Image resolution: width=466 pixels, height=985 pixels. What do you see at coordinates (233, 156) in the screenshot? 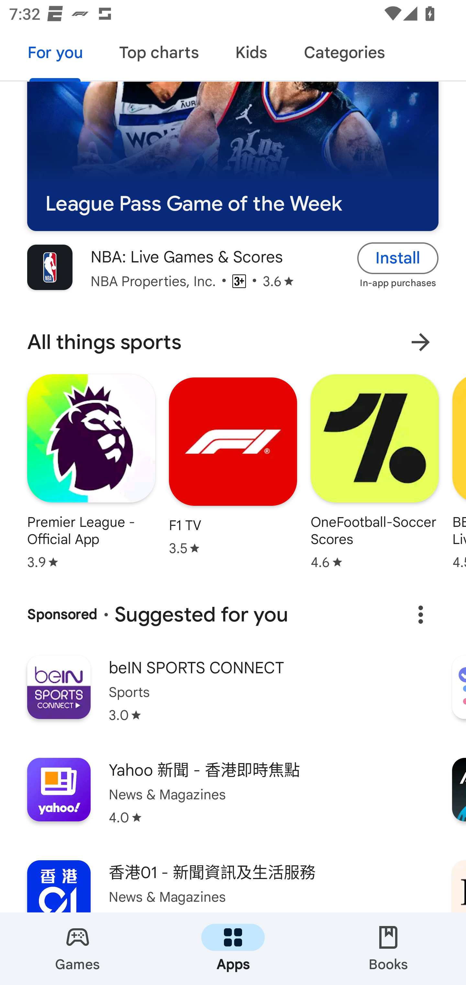
I see `League Pass Game of the Week` at bounding box center [233, 156].